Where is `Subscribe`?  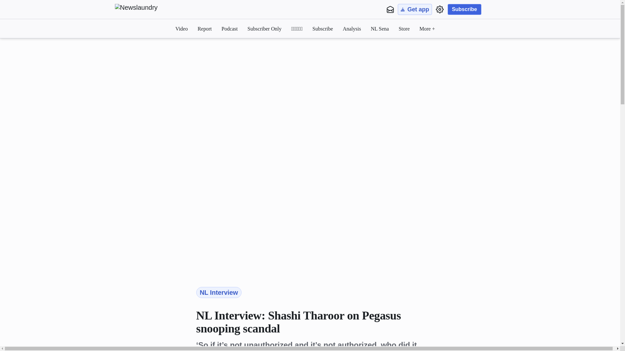 Subscribe is located at coordinates (464, 9).